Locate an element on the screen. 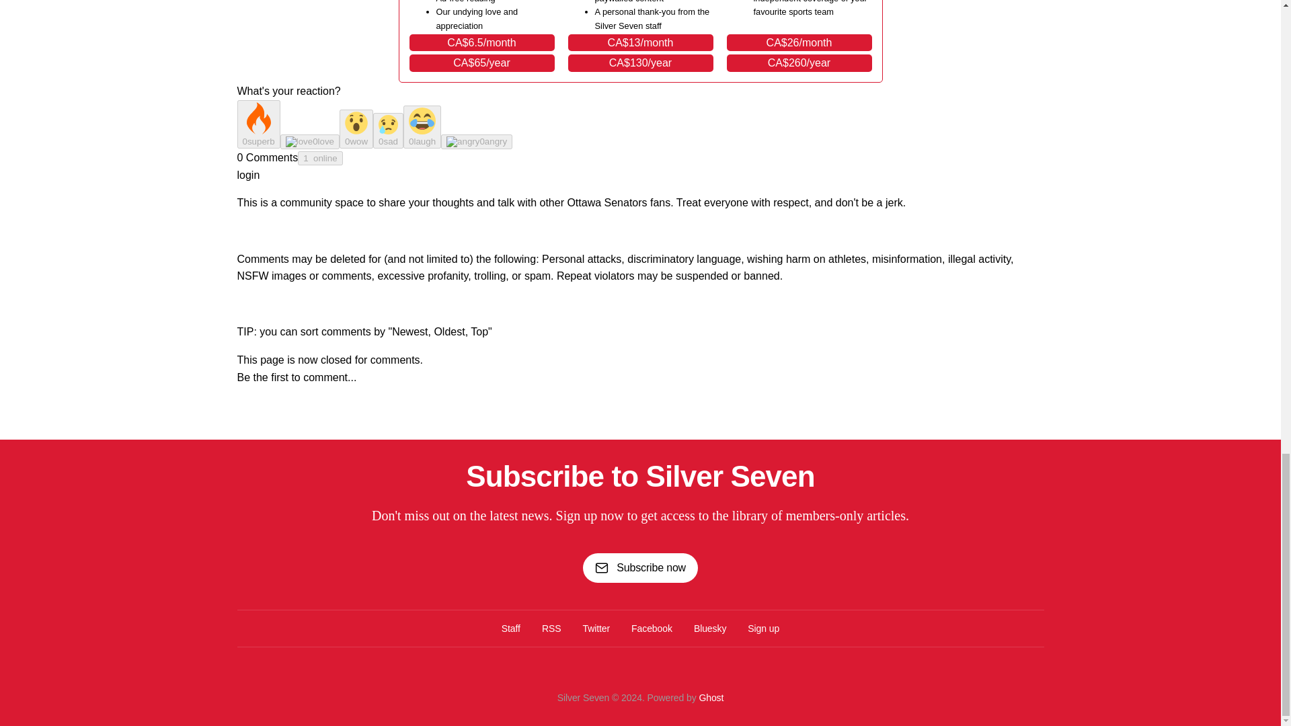 This screenshot has width=1291, height=726. Sign up is located at coordinates (763, 629).